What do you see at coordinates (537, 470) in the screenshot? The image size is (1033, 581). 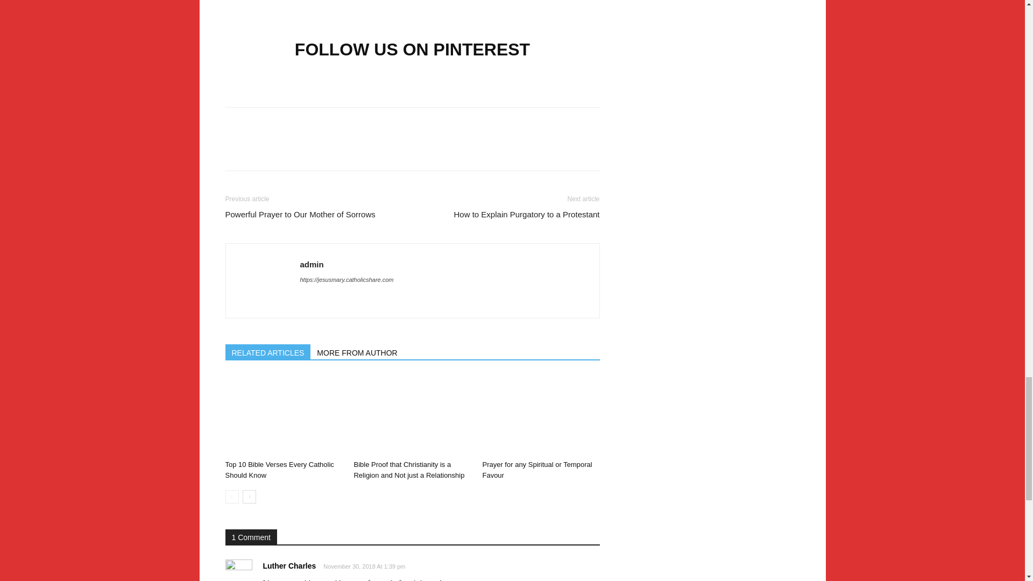 I see `Prayer for any Spiritual or Temporal Favour` at bounding box center [537, 470].